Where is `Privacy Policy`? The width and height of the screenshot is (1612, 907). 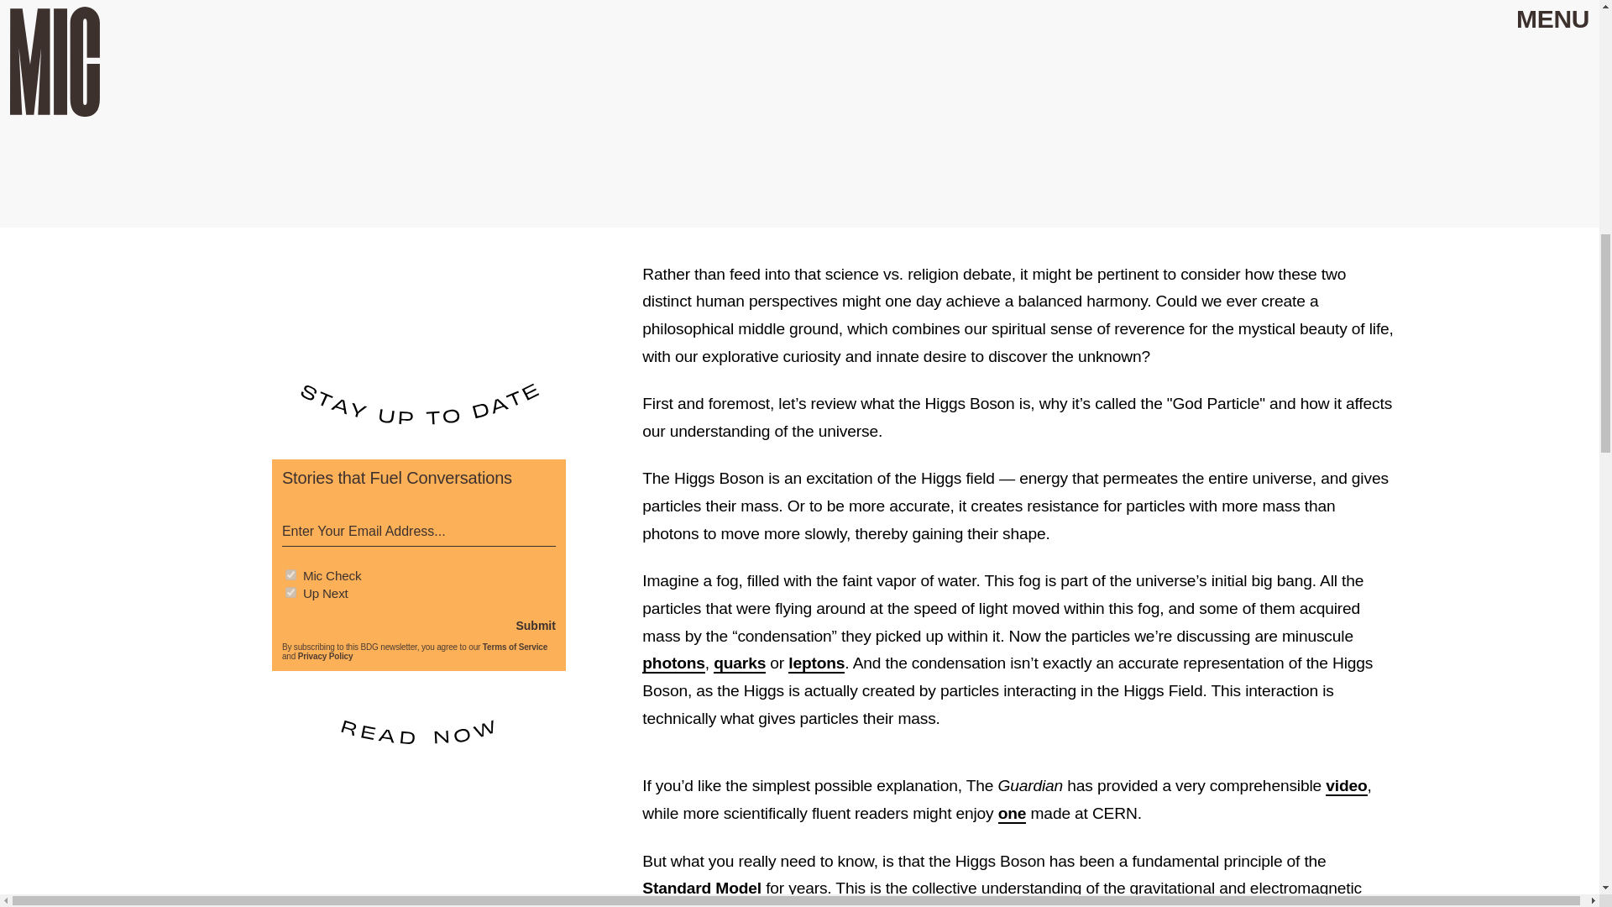 Privacy Policy is located at coordinates (326, 657).